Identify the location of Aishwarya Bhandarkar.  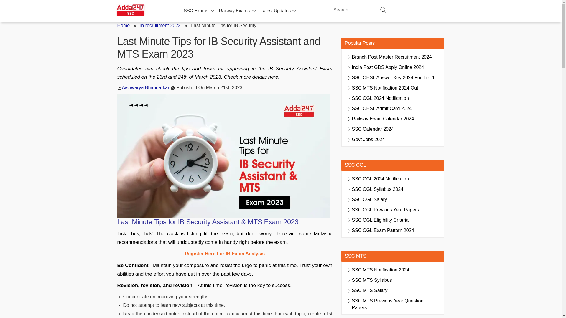
(146, 87).